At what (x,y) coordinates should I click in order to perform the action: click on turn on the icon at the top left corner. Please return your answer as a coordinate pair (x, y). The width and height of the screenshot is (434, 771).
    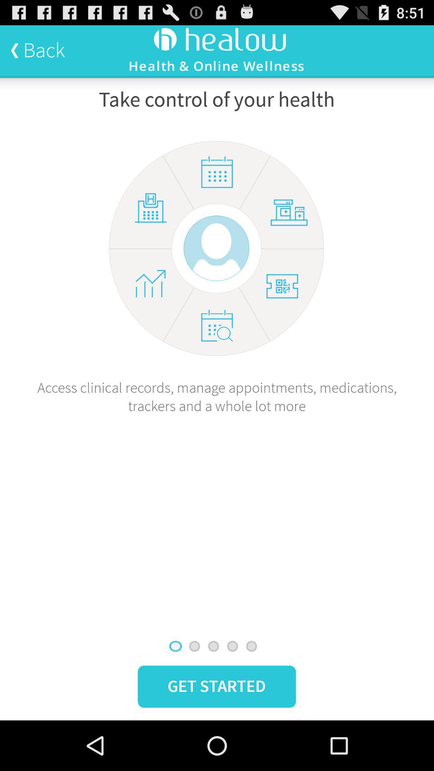
    Looking at the image, I should click on (38, 50).